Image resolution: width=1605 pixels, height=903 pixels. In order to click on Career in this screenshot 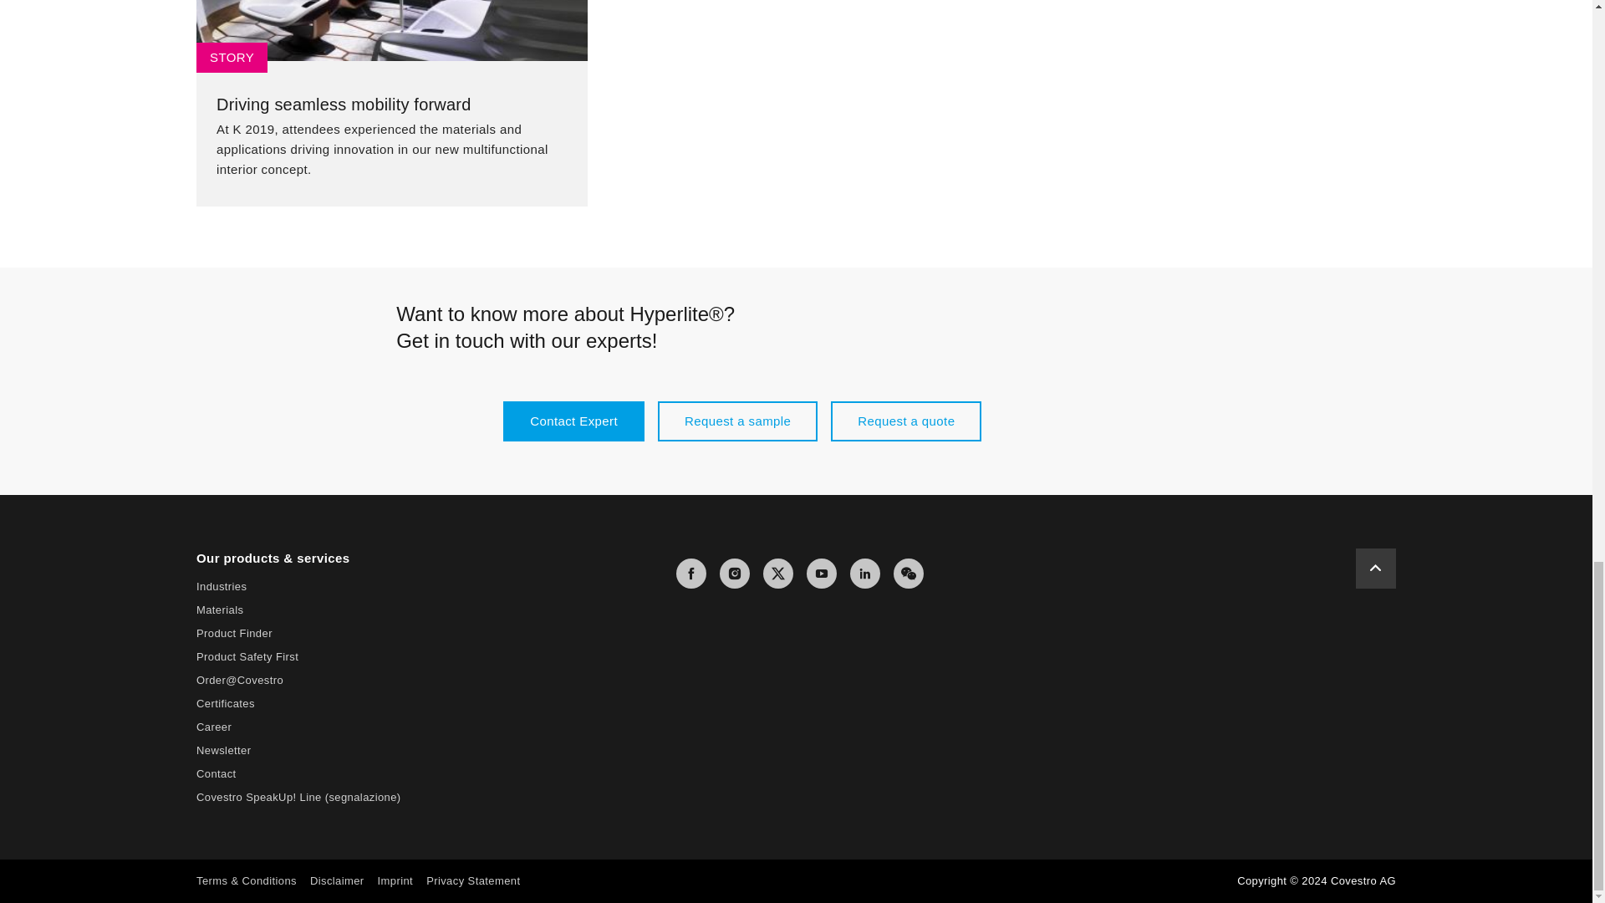, I will do `click(213, 726)`.